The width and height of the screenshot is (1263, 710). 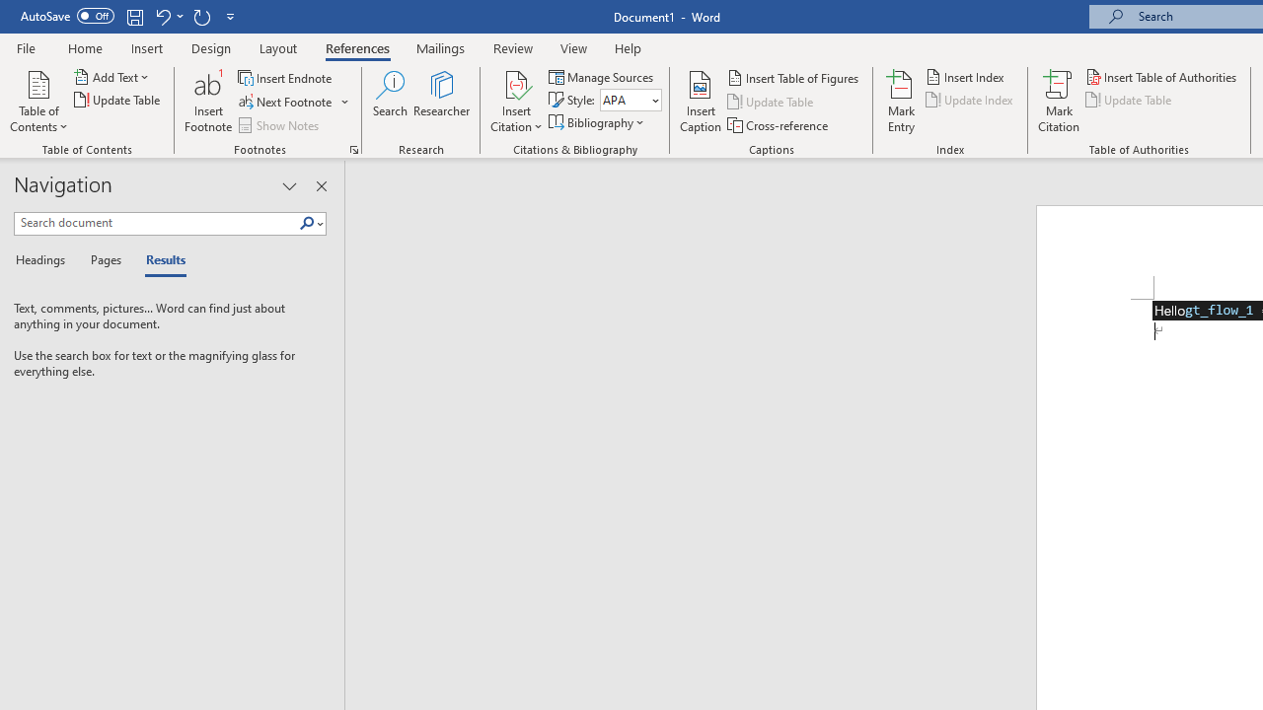 I want to click on Show Notes, so click(x=280, y=124).